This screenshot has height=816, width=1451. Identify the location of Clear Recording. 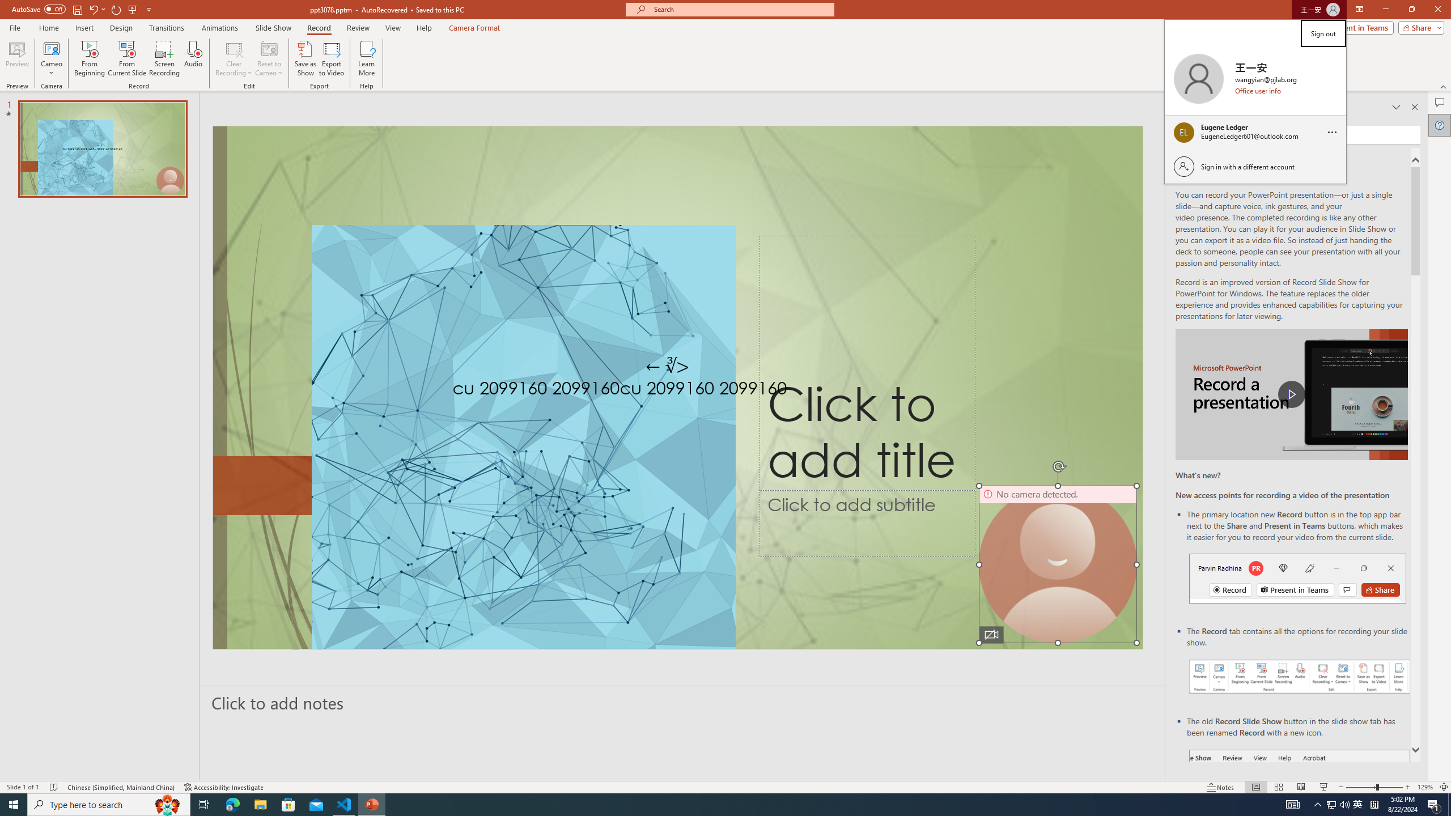
(234, 58).